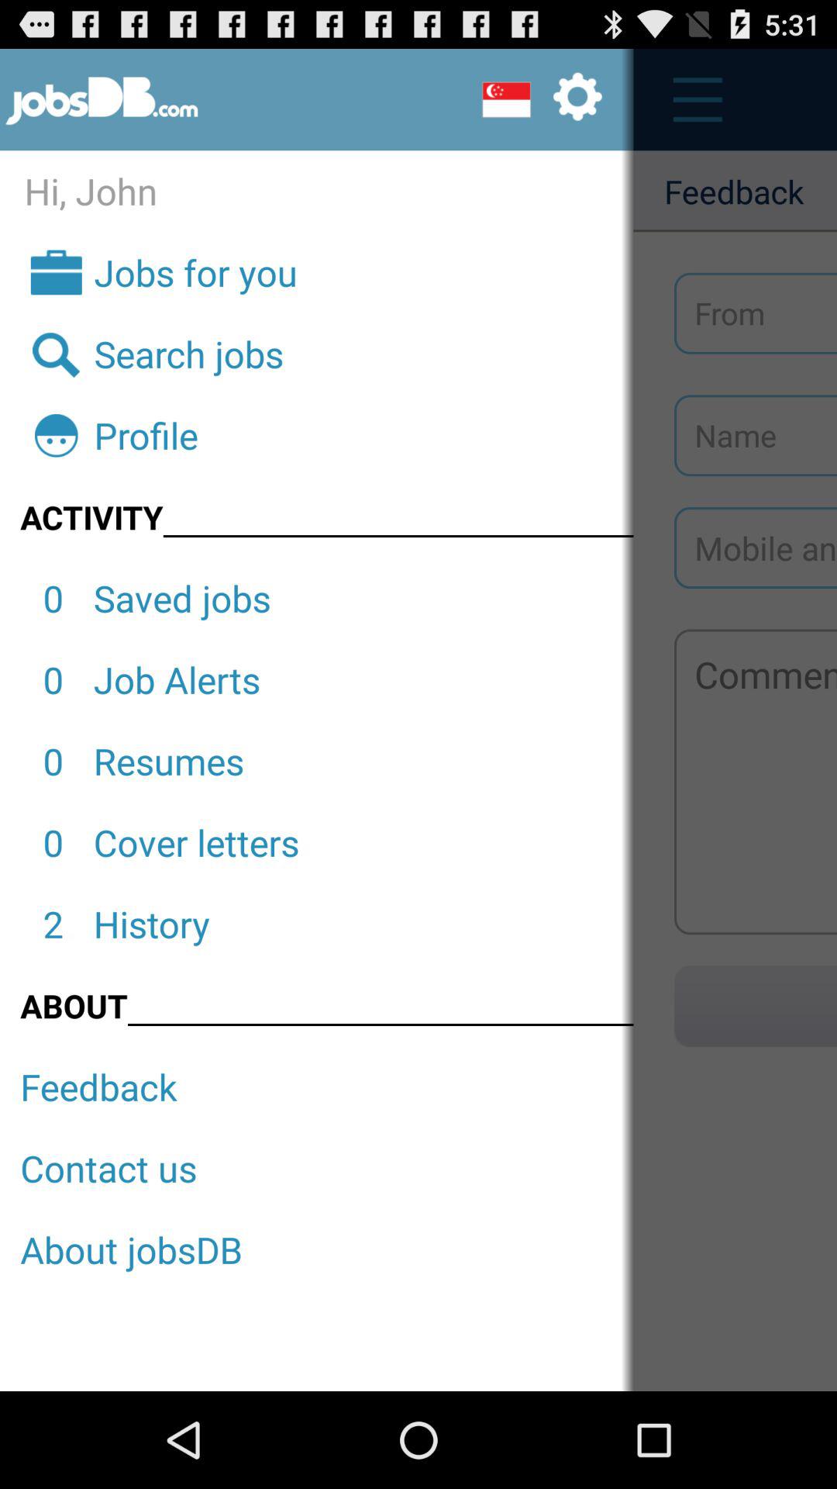 The height and width of the screenshot is (1489, 837). I want to click on share the opinion, so click(756, 782).